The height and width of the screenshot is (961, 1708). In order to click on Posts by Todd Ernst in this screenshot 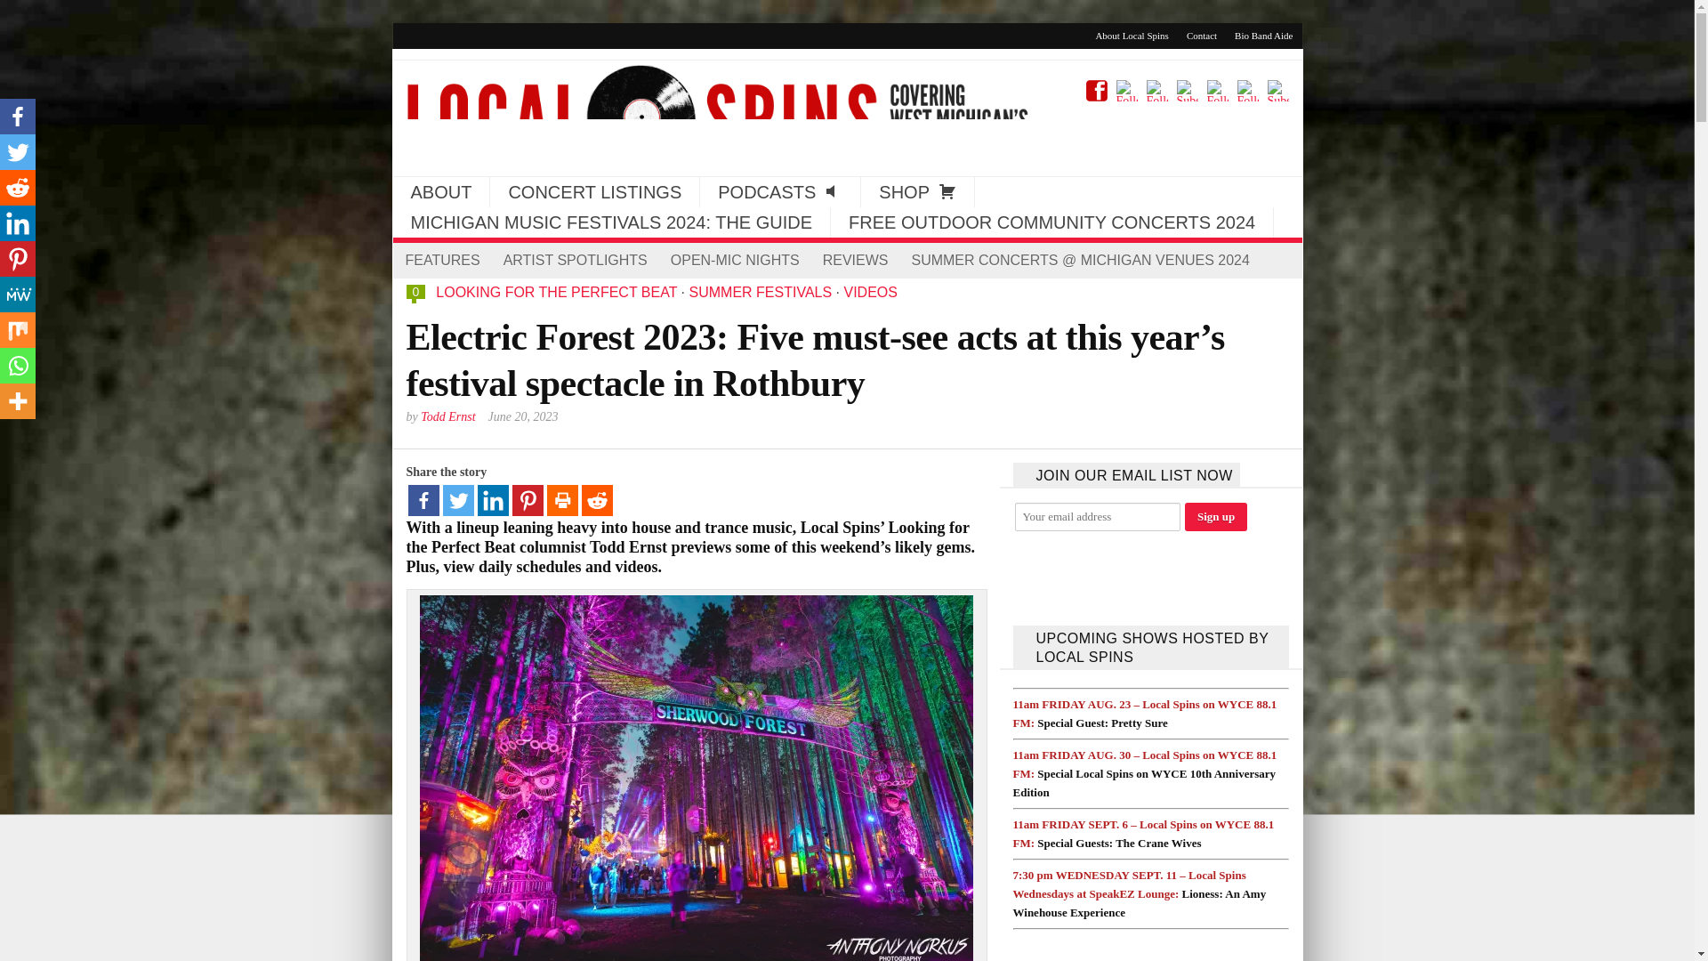, I will do `click(447, 416)`.